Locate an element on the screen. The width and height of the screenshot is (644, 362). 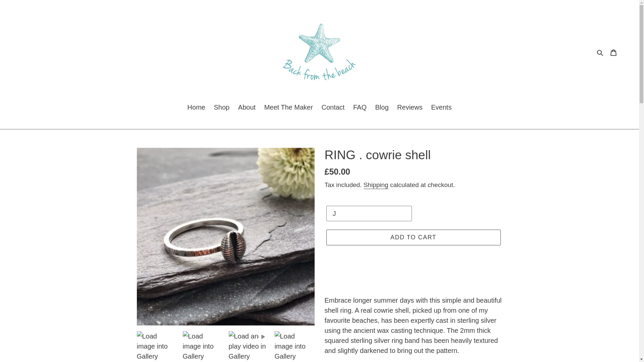
Shipping is located at coordinates (376, 185).